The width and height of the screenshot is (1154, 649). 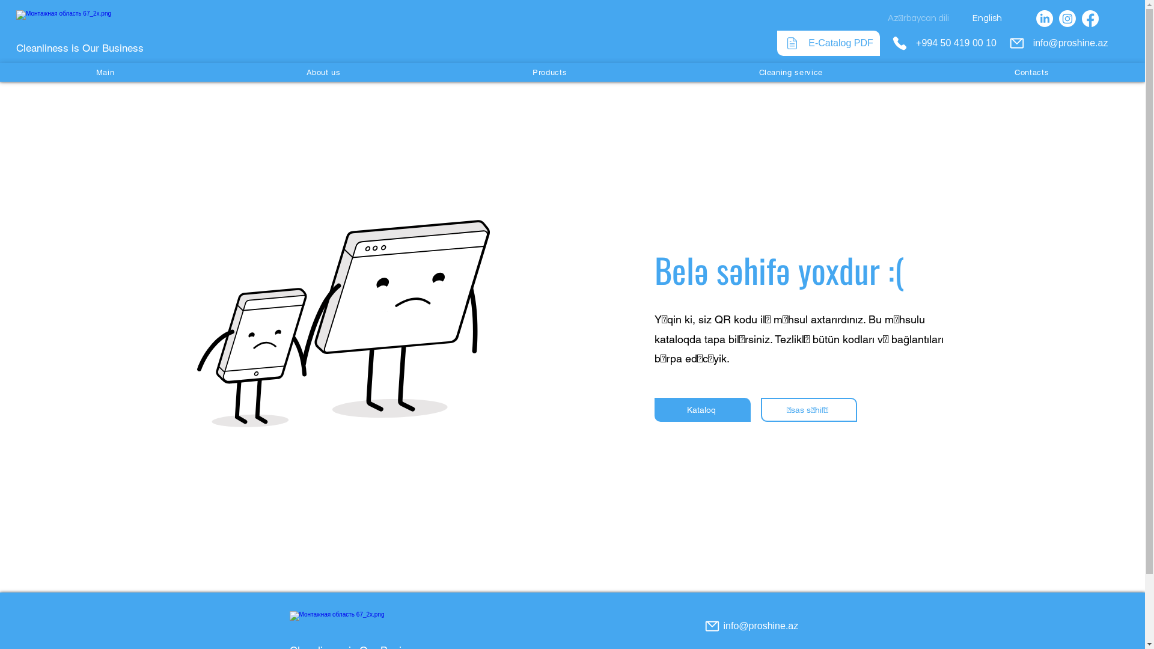 What do you see at coordinates (105, 72) in the screenshot?
I see `Main` at bounding box center [105, 72].